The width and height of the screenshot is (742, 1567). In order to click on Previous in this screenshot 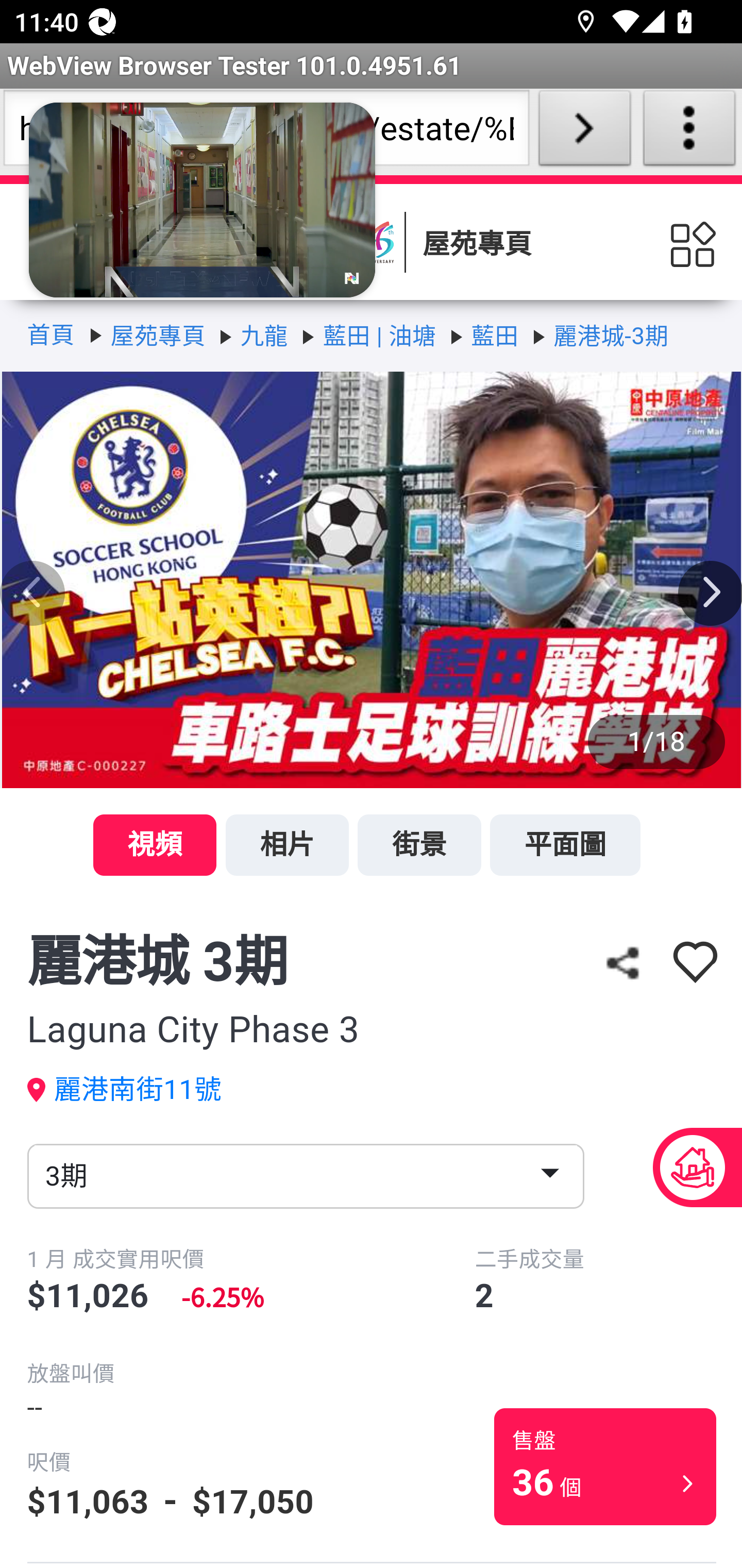, I will do `click(32, 593)`.